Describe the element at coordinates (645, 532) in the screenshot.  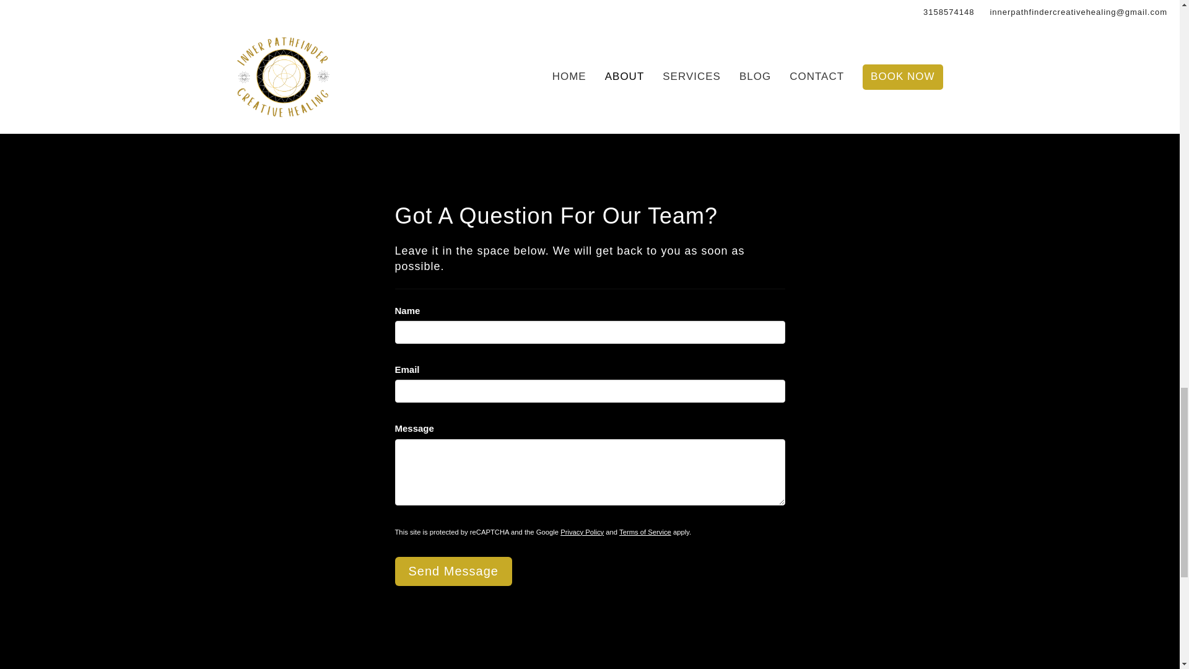
I see `Terms of Service` at that location.